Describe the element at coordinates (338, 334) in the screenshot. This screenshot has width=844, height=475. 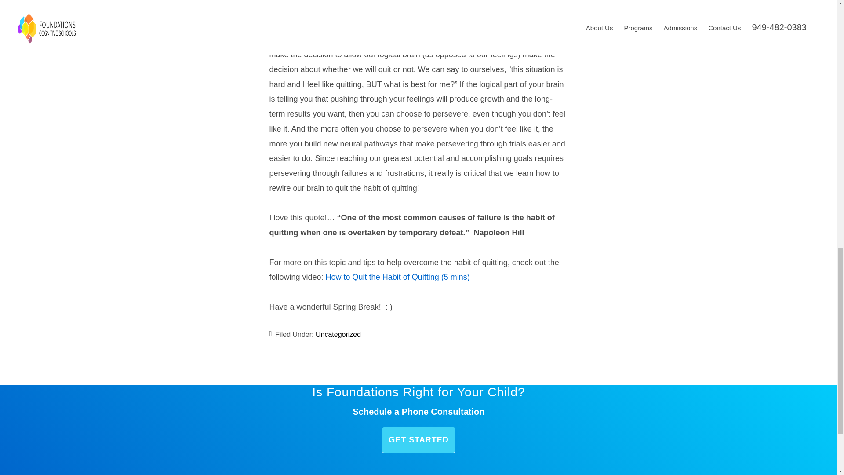
I see `Uncategorized` at that location.